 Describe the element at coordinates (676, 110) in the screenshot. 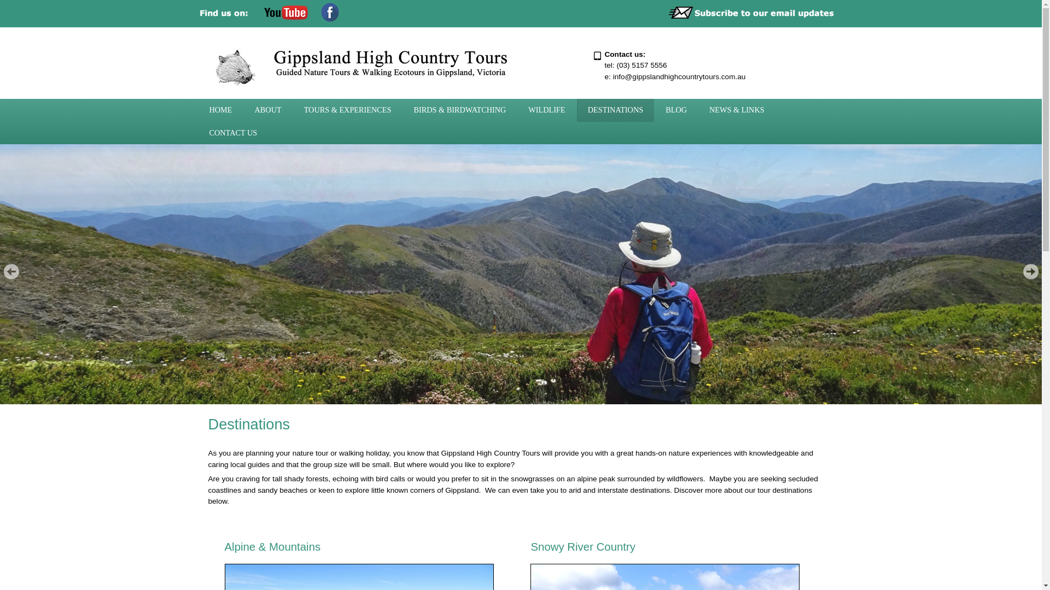

I see `BLOG` at that location.